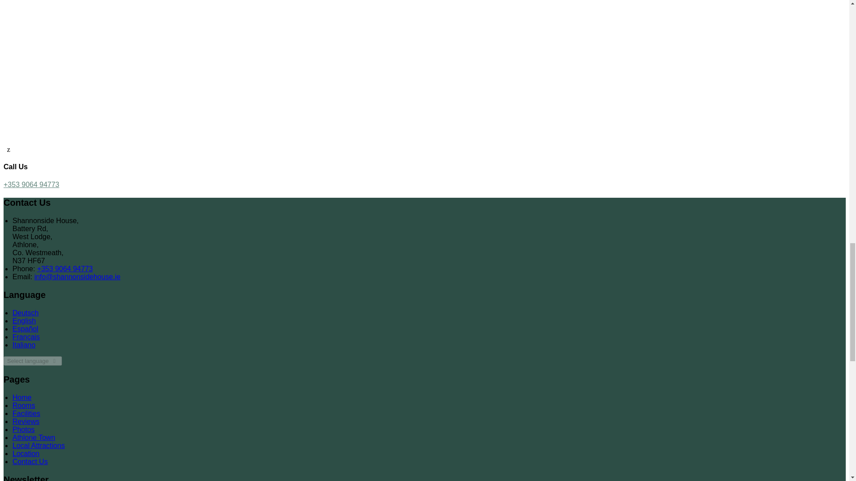 This screenshot has height=481, width=856. I want to click on Italiano, so click(24, 345).